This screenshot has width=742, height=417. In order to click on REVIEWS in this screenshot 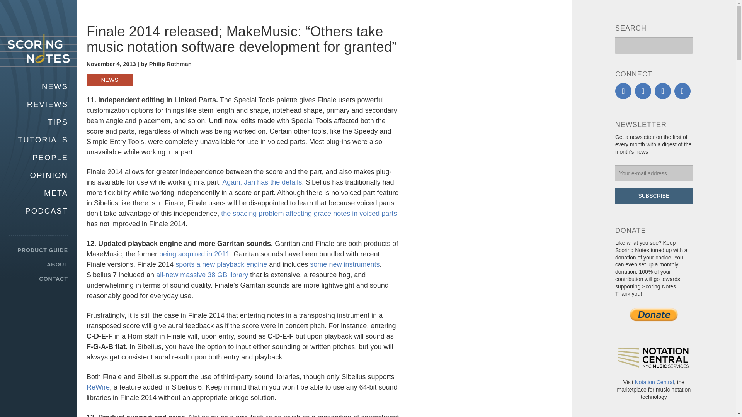, I will do `click(39, 104)`.